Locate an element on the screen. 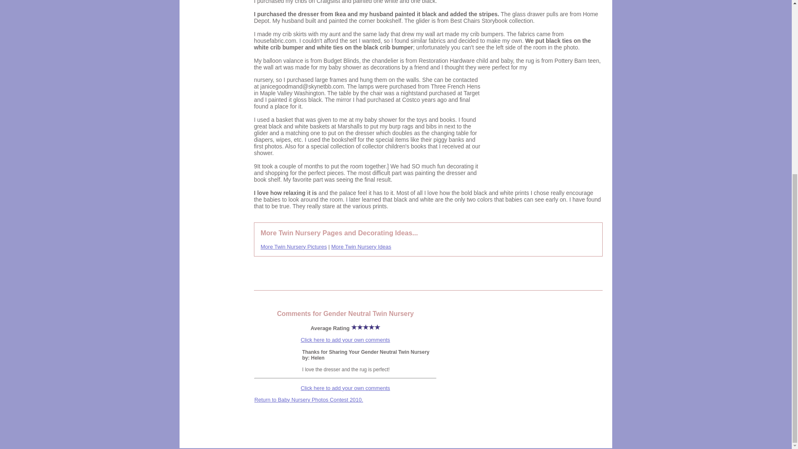 This screenshot has width=798, height=449. Click here to add your own comments is located at coordinates (345, 387).